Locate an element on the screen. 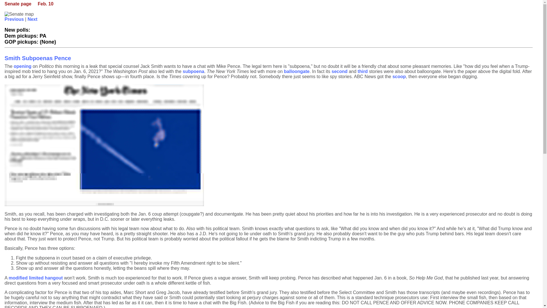 The image size is (547, 308). Previous is located at coordinates (14, 19).